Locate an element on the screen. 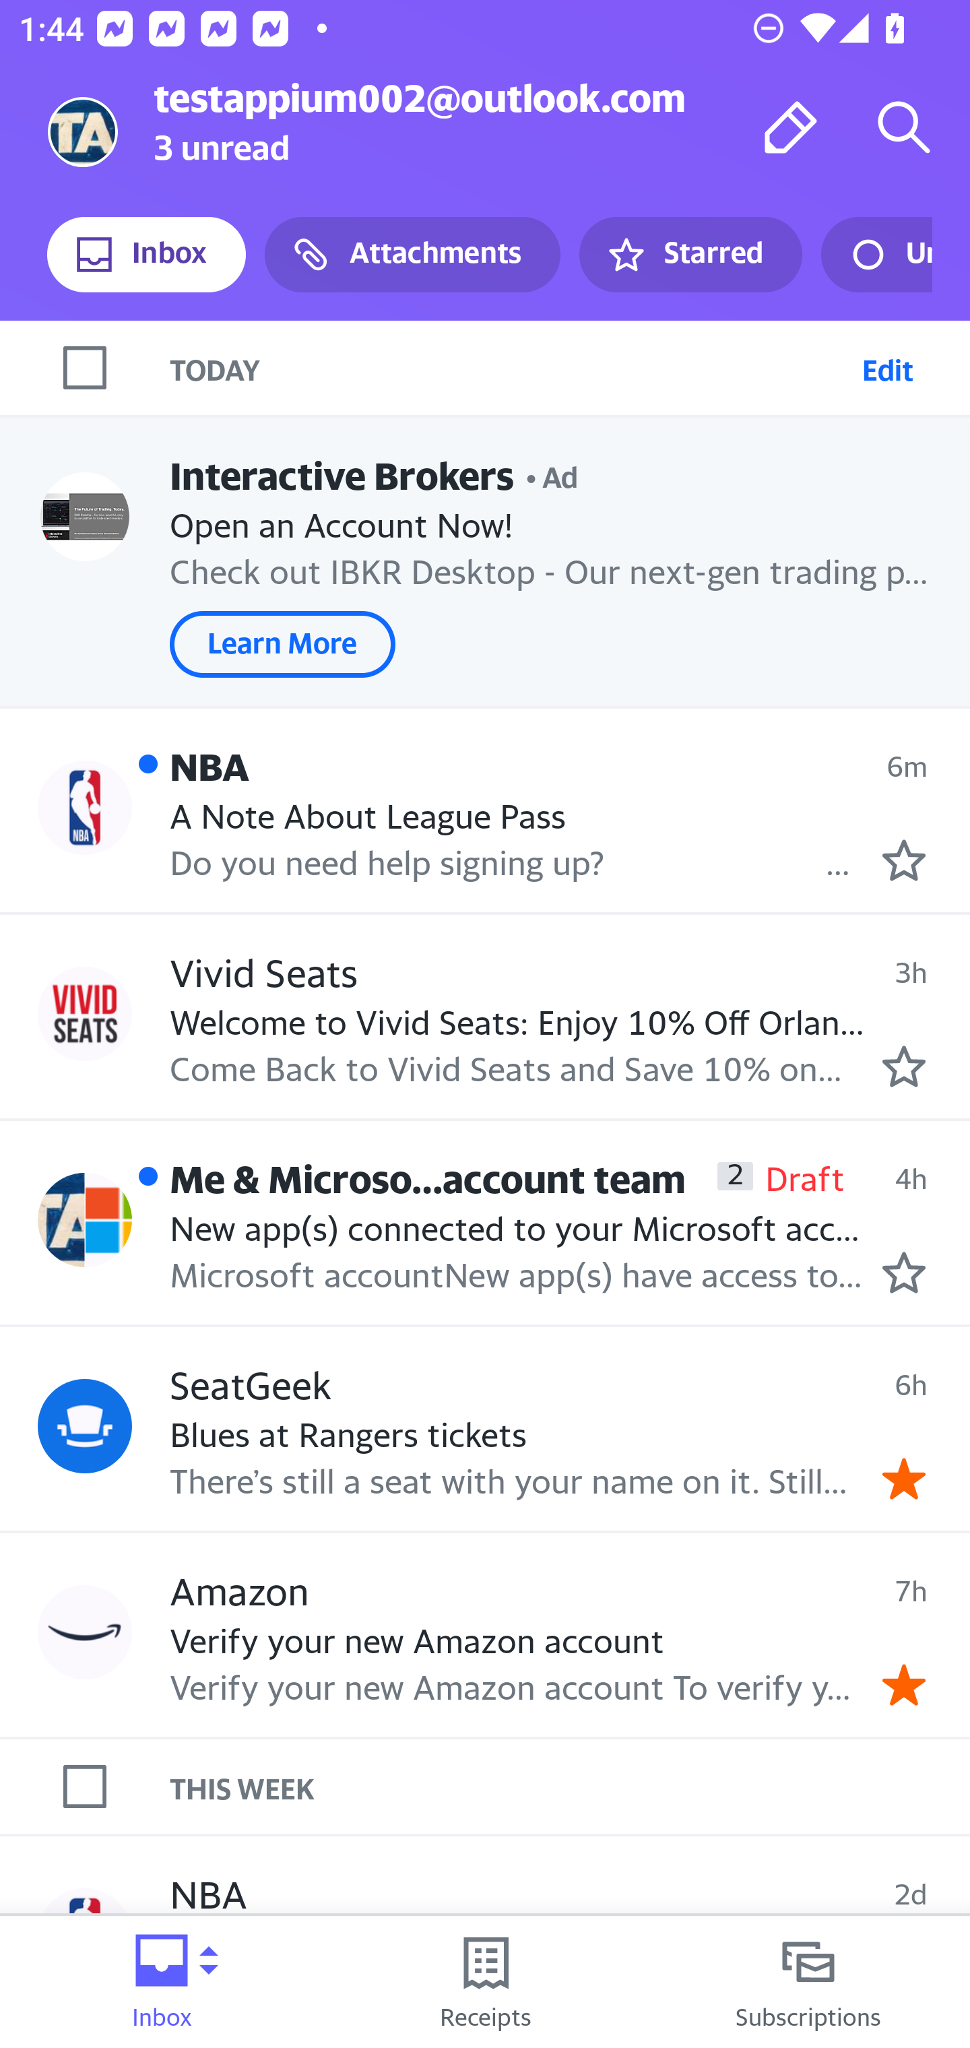  Profile
Vivid Seats is located at coordinates (85, 1013).